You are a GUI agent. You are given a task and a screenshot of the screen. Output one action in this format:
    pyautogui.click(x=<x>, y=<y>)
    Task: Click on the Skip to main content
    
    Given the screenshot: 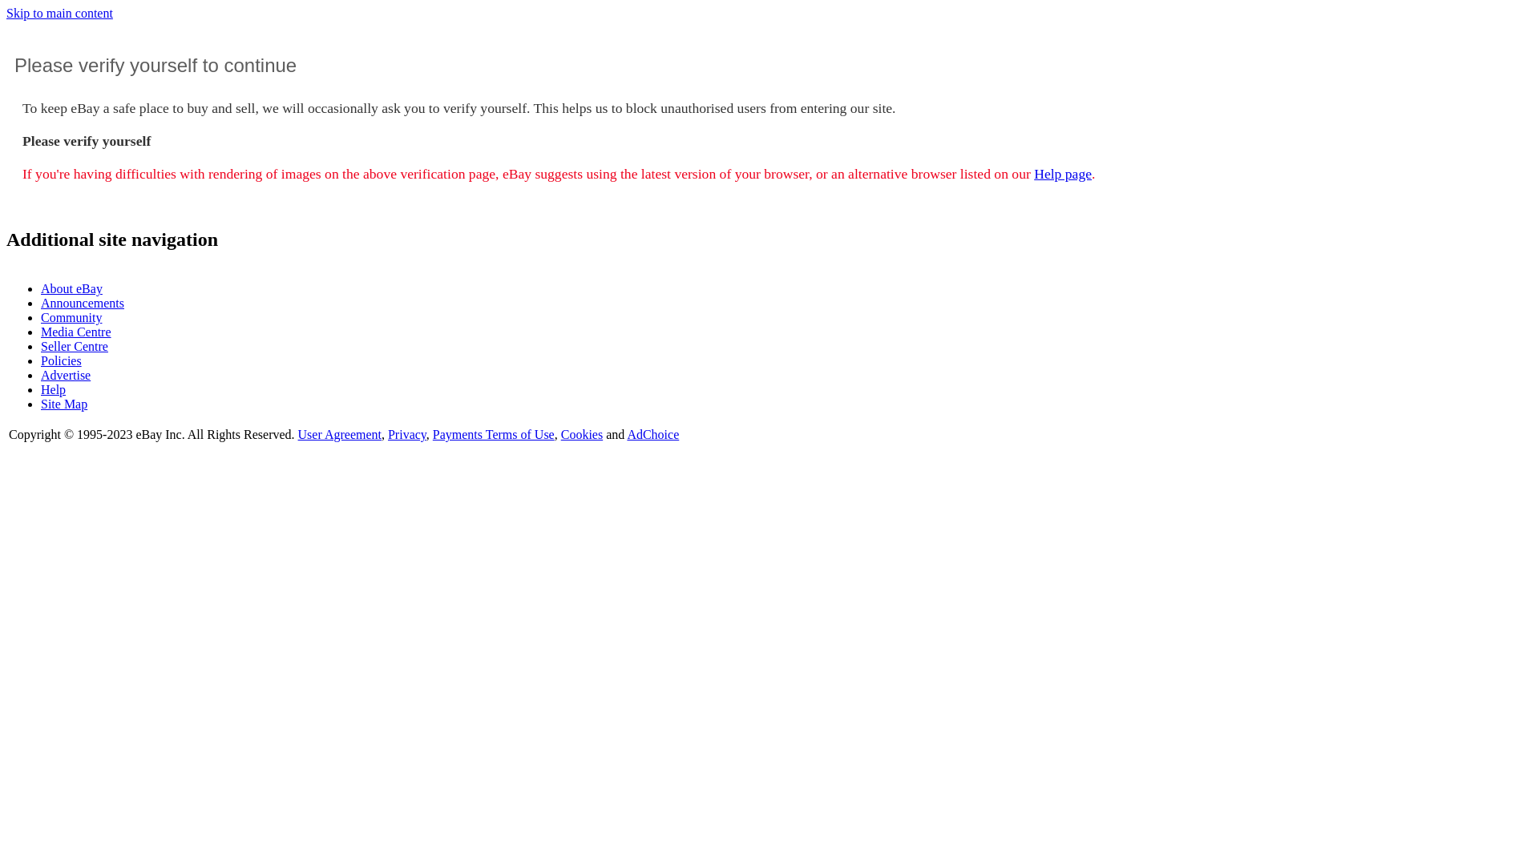 What is the action you would take?
    pyautogui.click(x=59, y=13)
    